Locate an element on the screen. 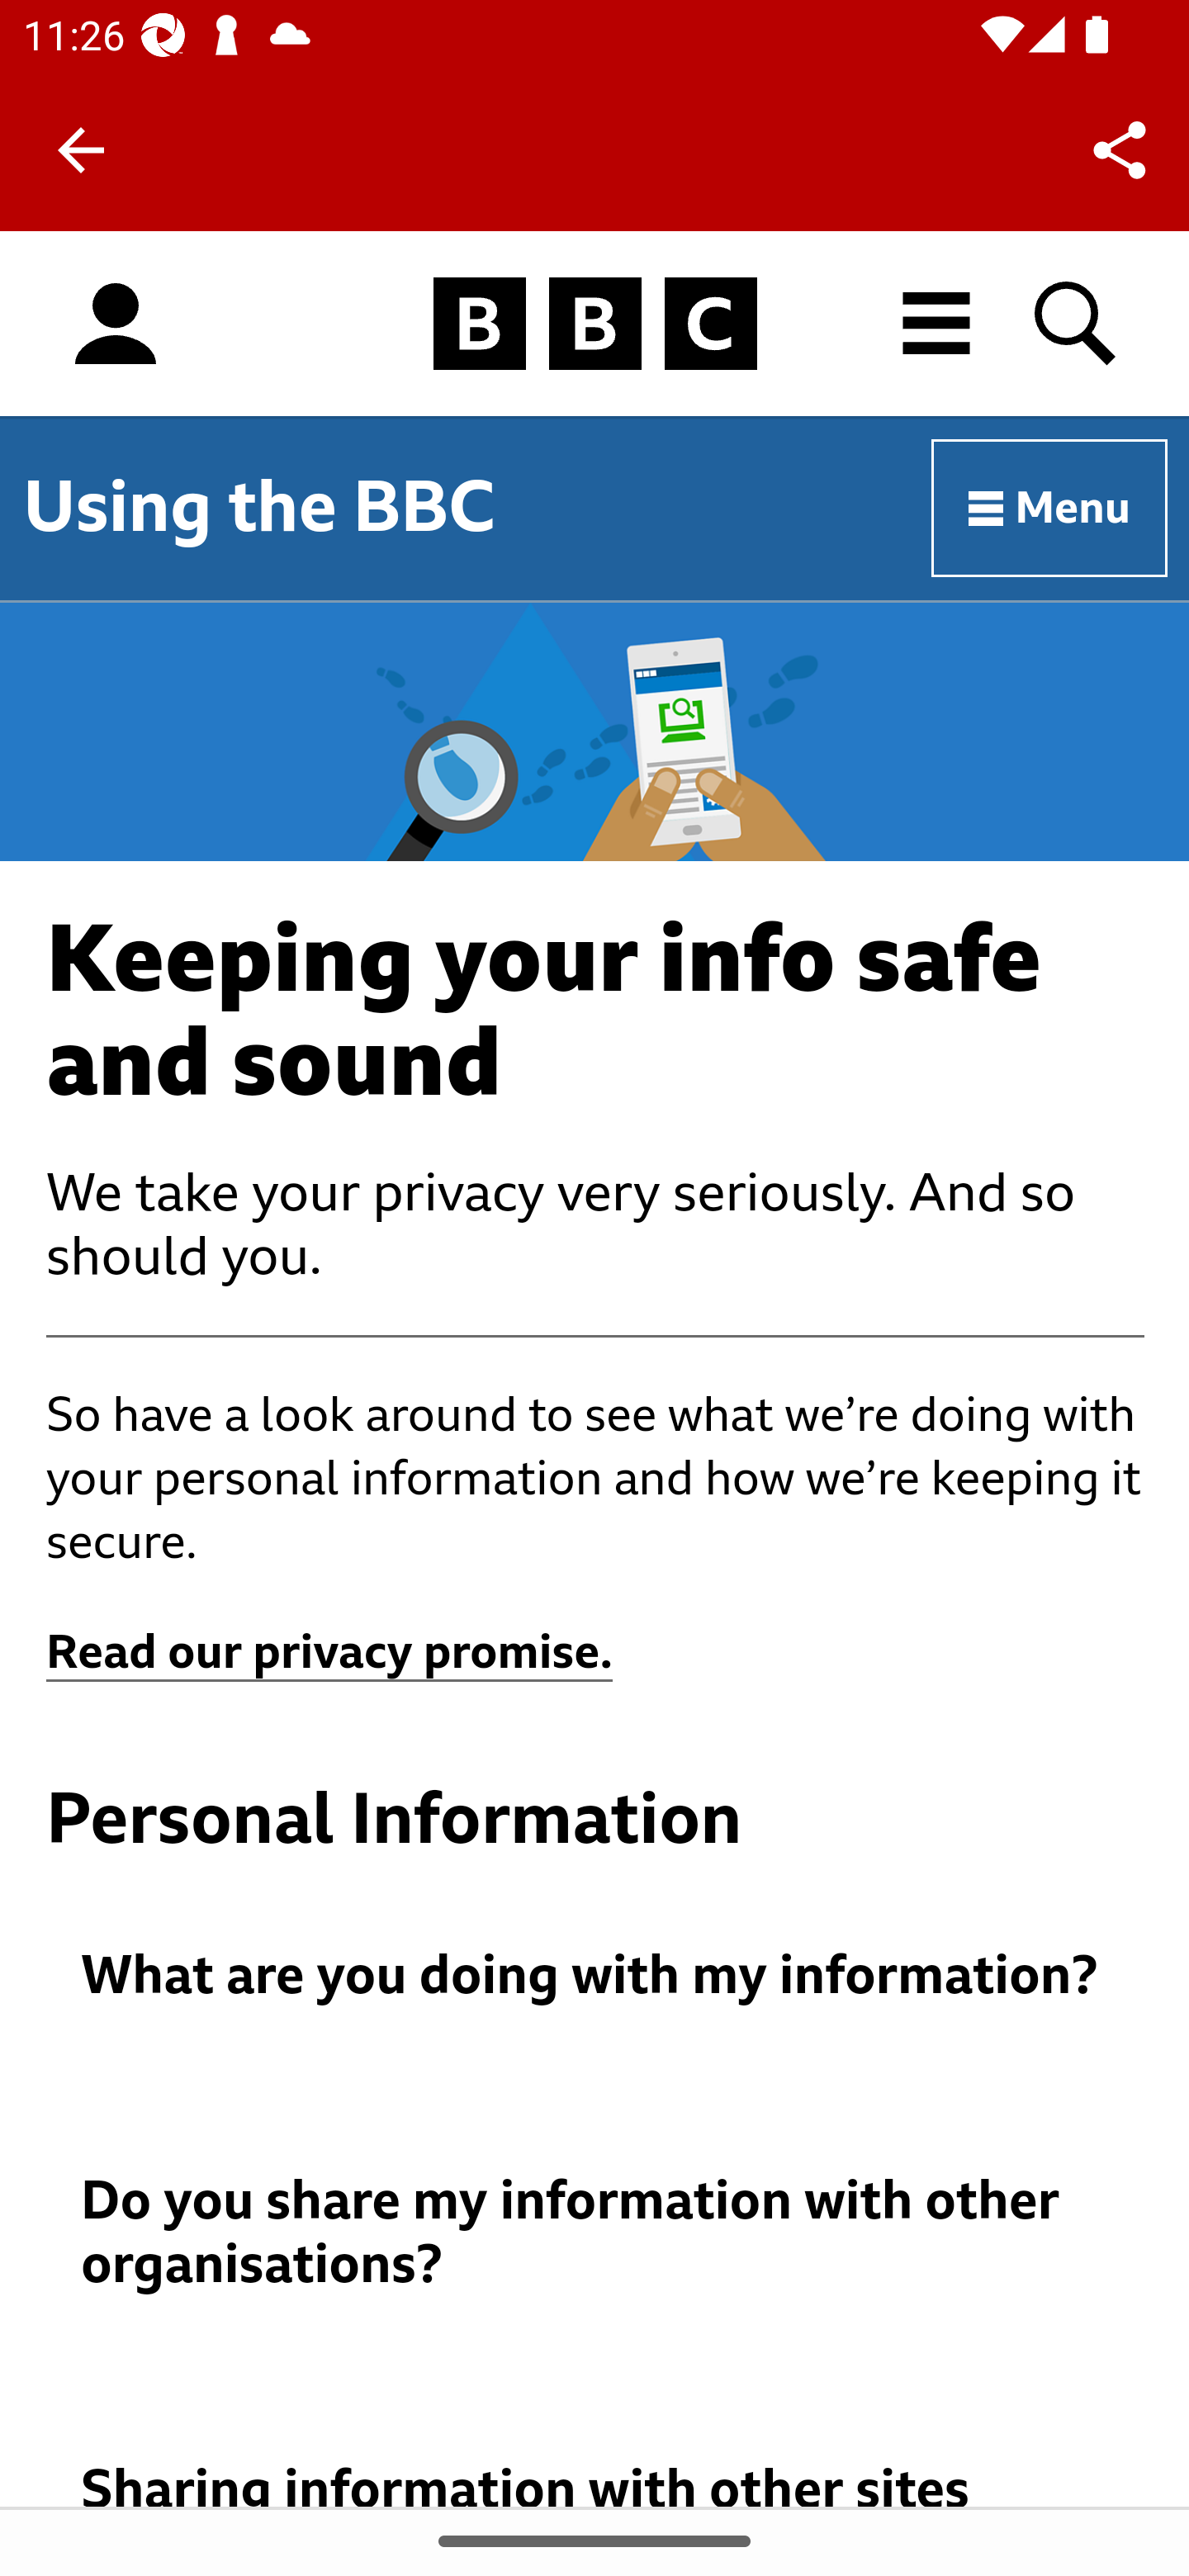 Image resolution: width=1189 pixels, height=2576 pixels. Back is located at coordinates (81, 150).